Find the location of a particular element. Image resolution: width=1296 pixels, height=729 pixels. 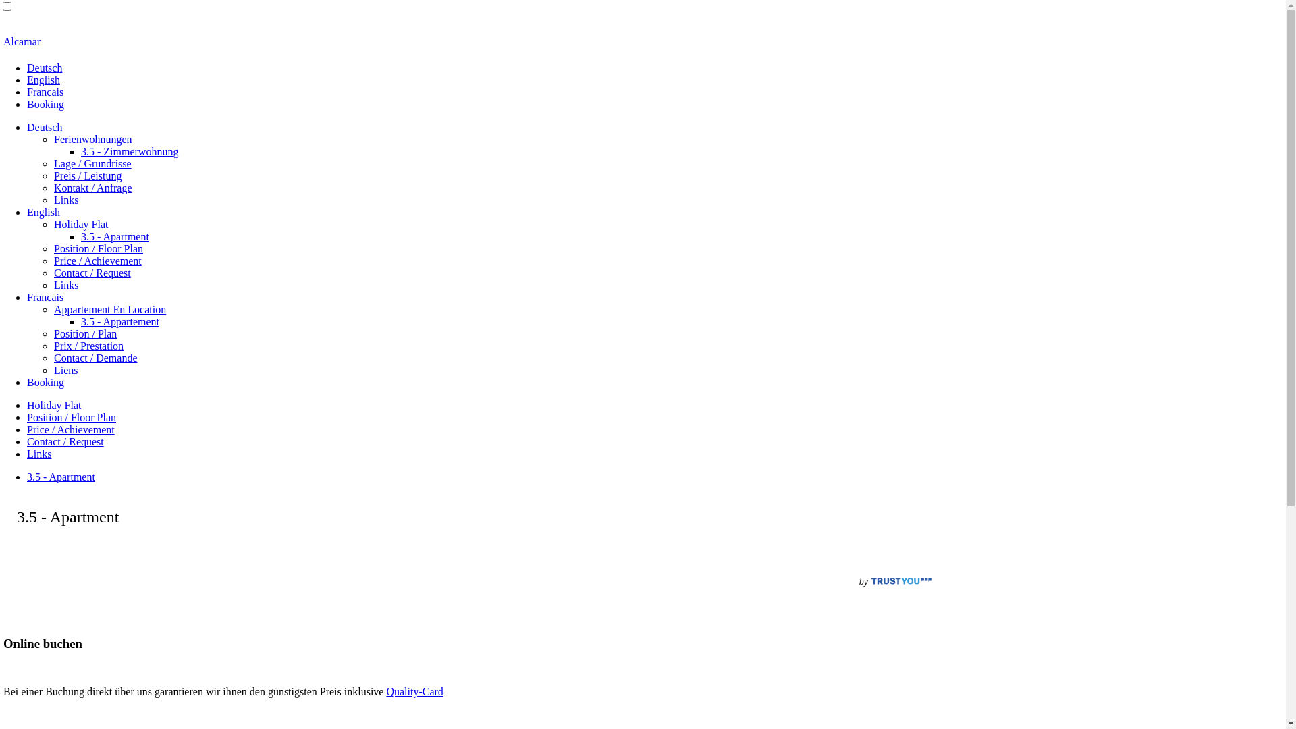

Links is located at coordinates (66, 285).